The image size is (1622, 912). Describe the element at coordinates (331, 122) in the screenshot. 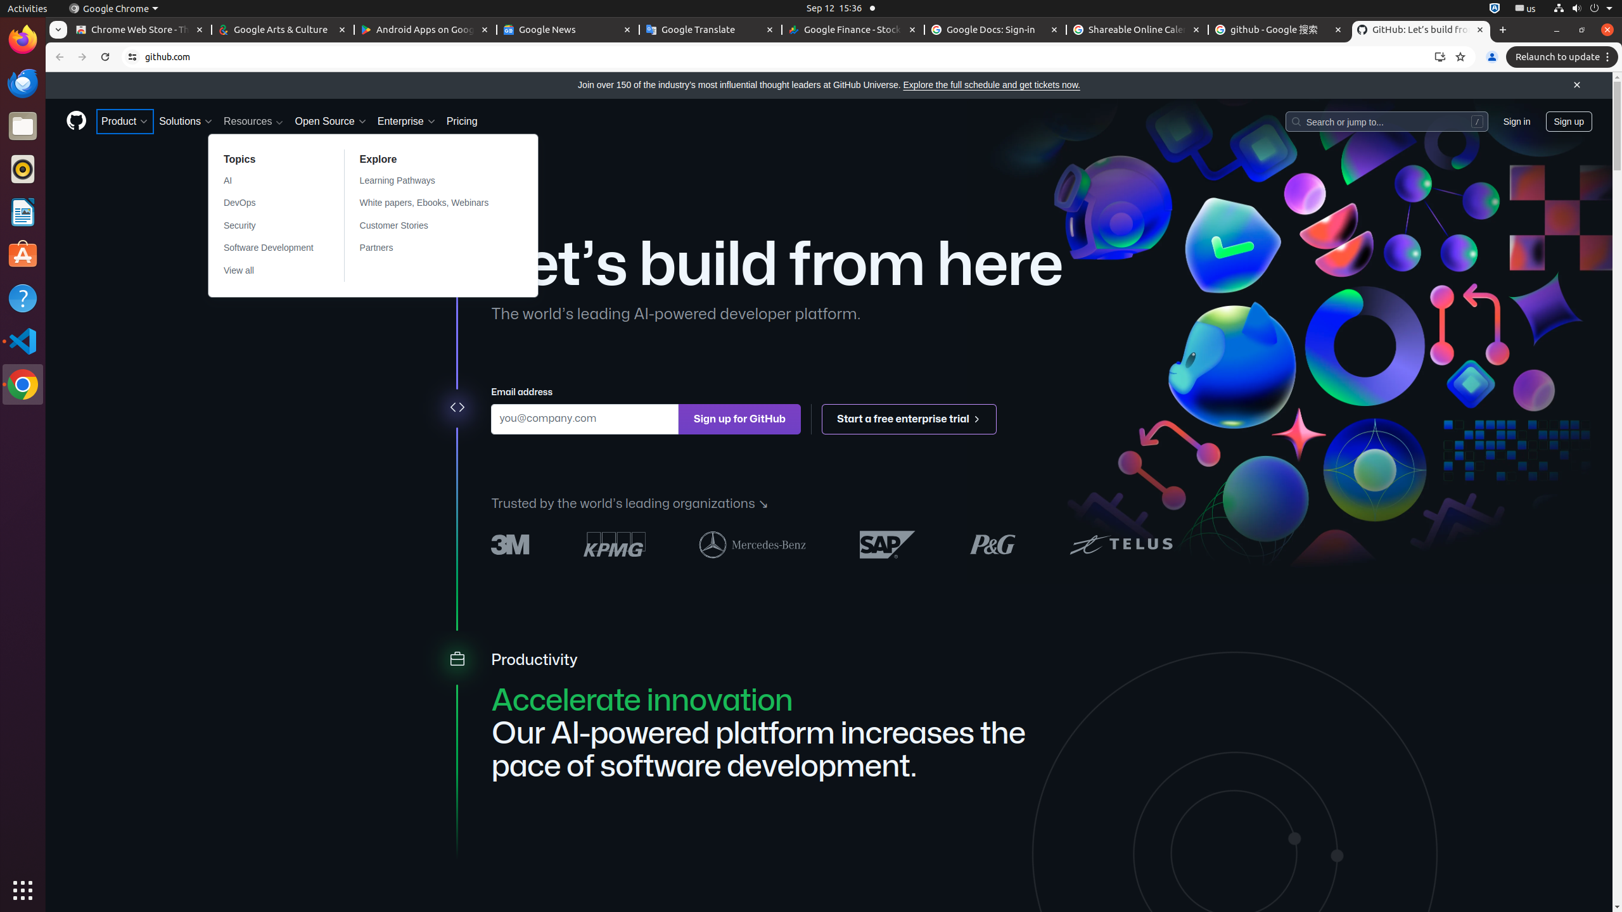

I see `Open Source` at that location.